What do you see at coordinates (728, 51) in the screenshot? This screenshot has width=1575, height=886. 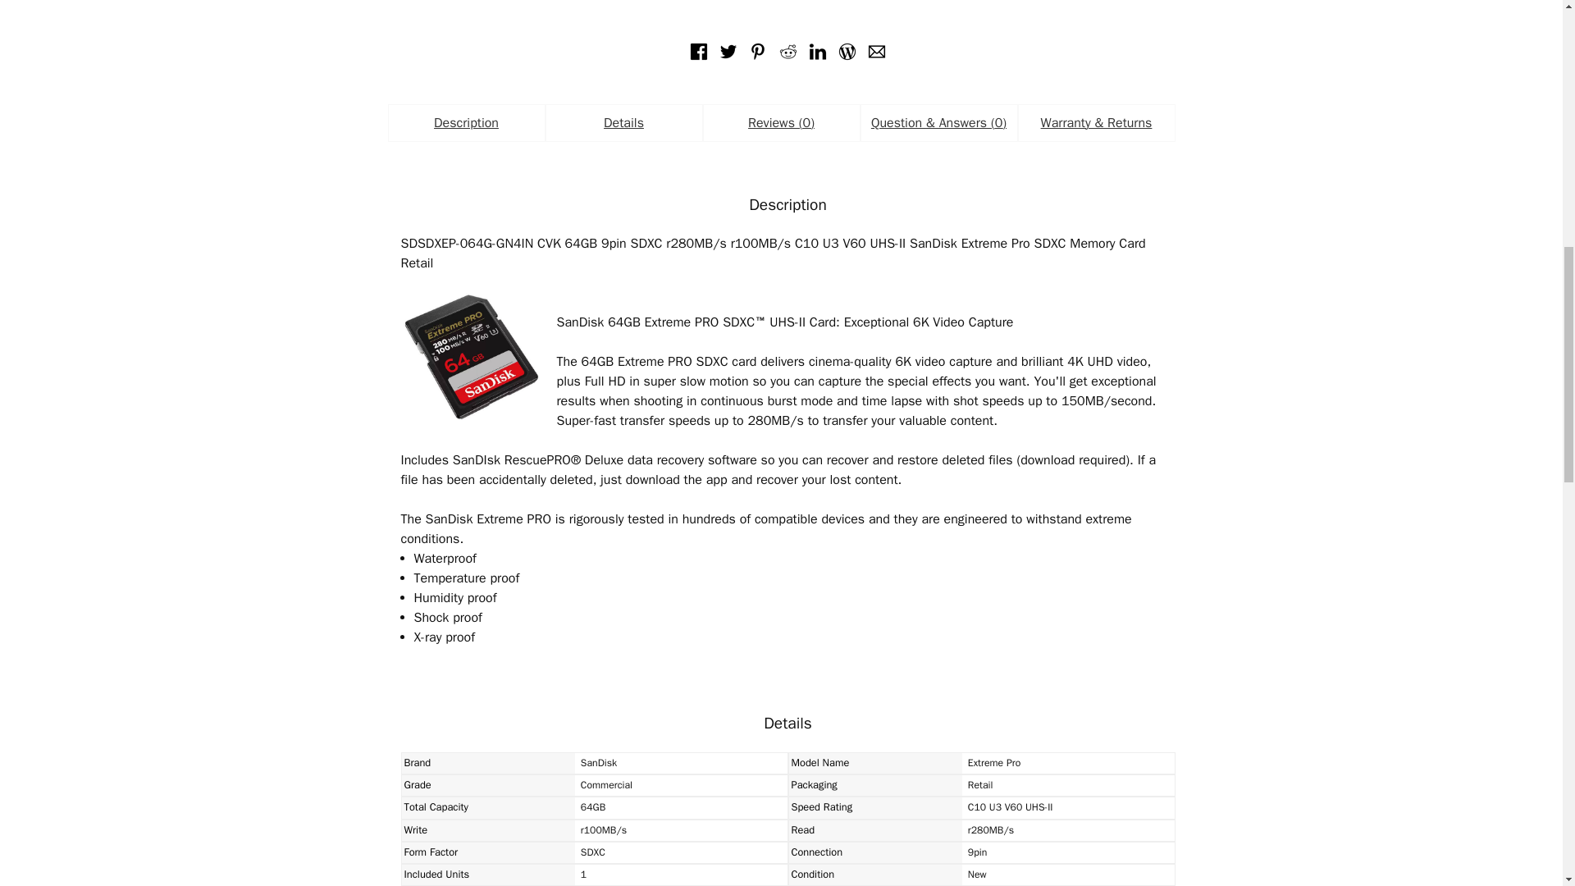 I see `Tweet` at bounding box center [728, 51].